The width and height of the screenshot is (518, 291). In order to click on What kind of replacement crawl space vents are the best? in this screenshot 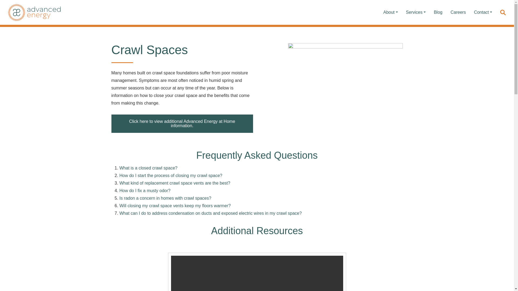, I will do `click(174, 183)`.